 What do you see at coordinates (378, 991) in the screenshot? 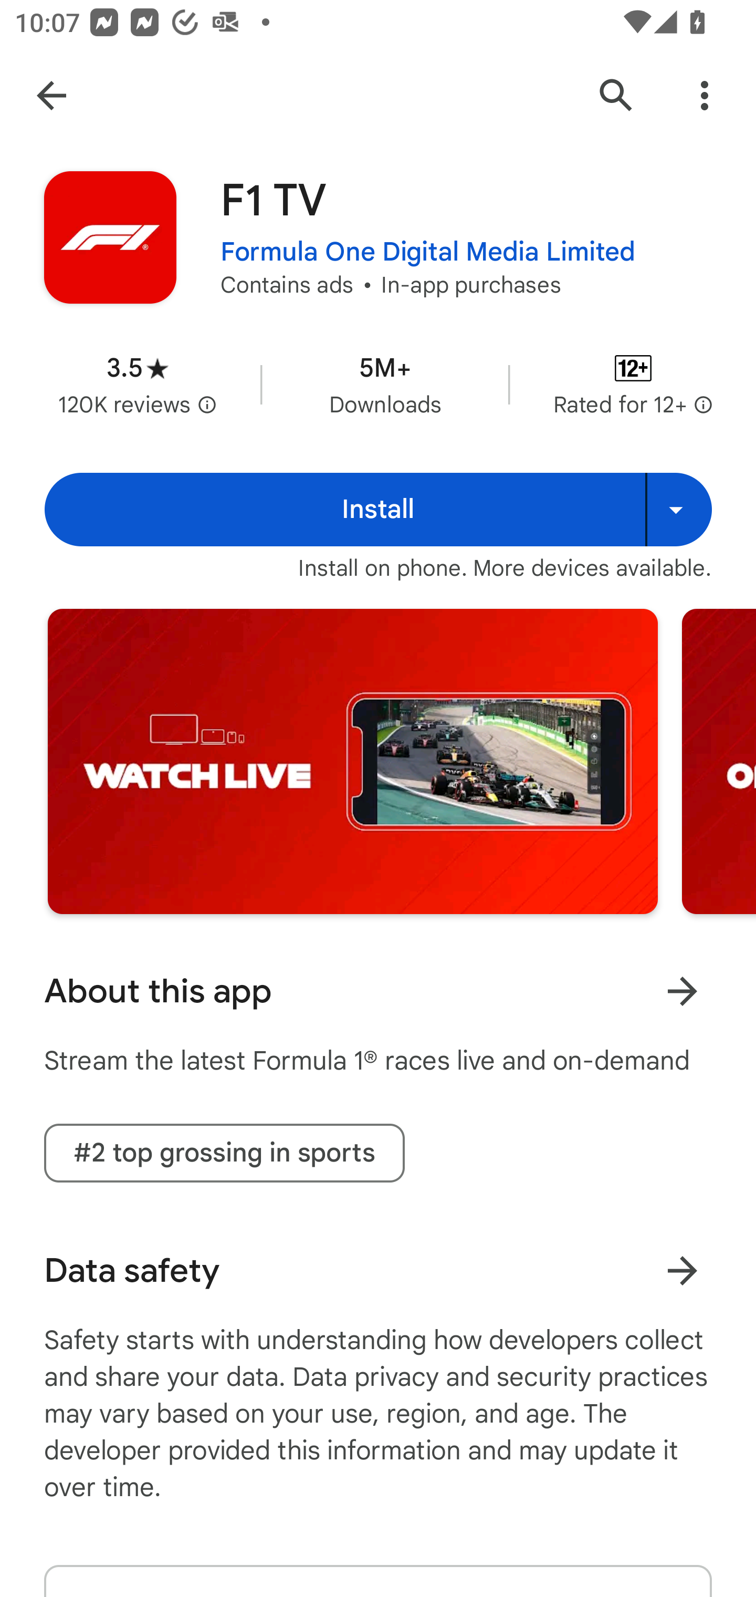
I see `About this app Learn more About this app` at bounding box center [378, 991].